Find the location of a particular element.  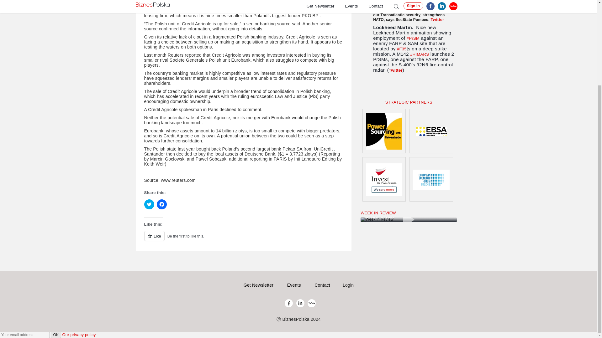

Like or Reblog is located at coordinates (244, 239).